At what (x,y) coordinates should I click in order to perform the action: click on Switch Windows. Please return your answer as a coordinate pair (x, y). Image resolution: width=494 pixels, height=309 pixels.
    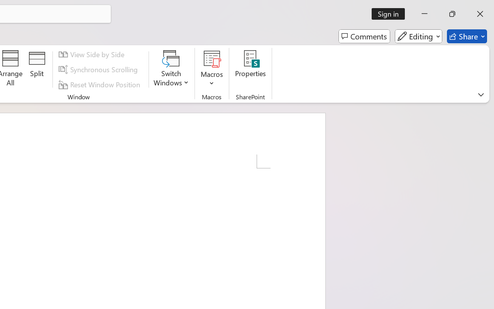
    Looking at the image, I should click on (171, 70).